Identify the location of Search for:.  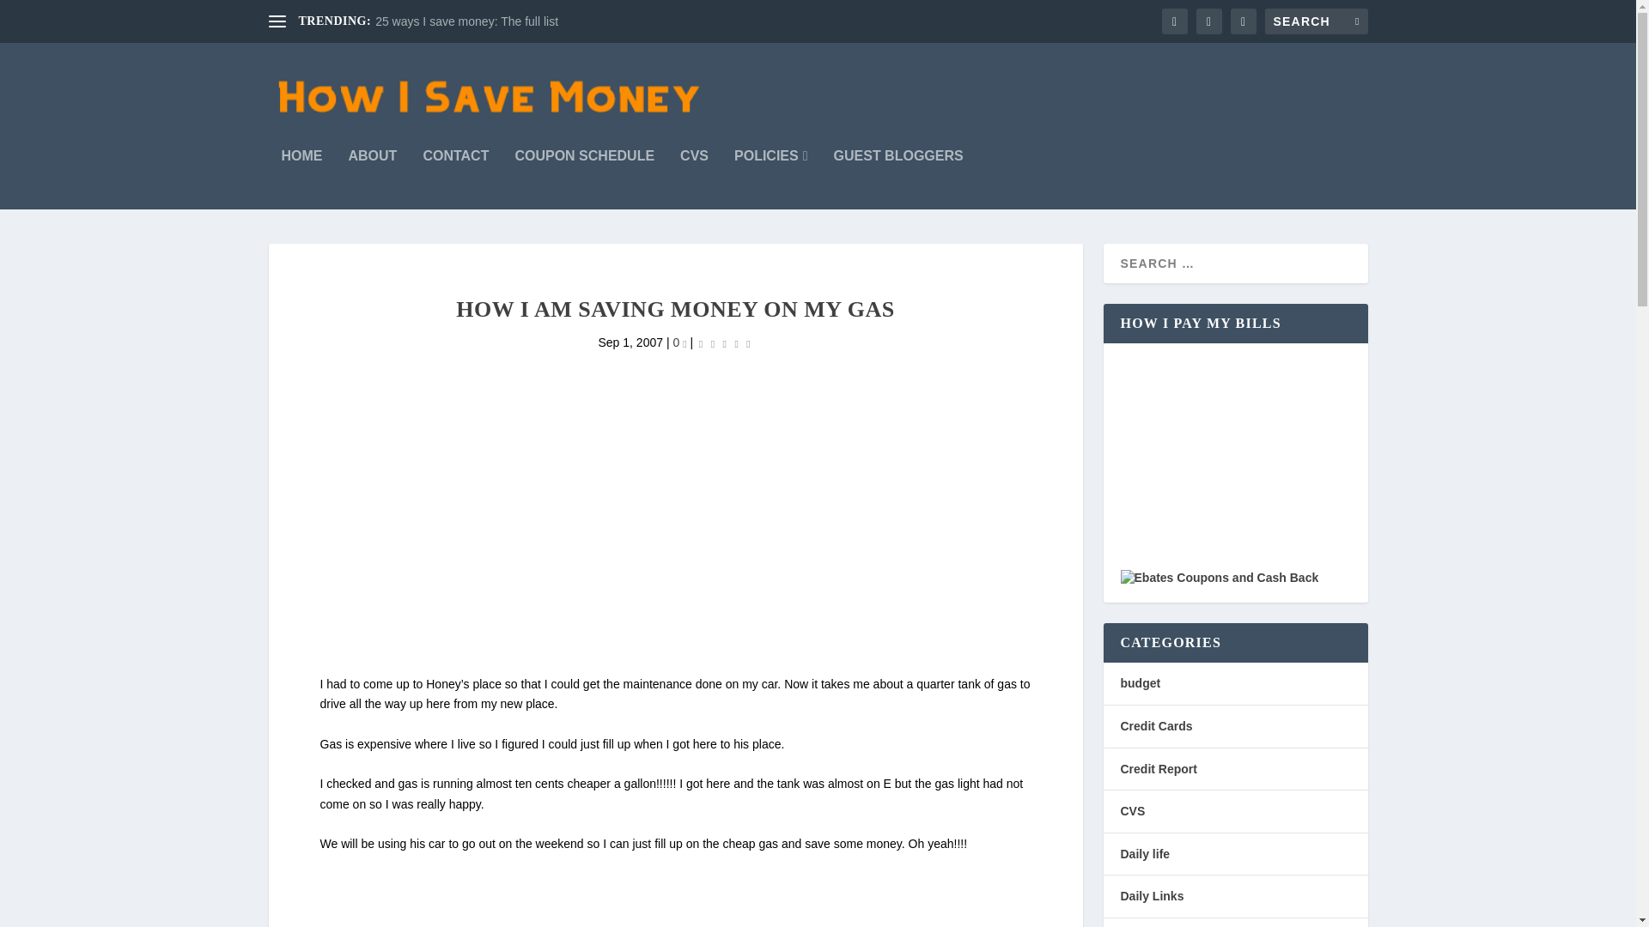
(1316, 21).